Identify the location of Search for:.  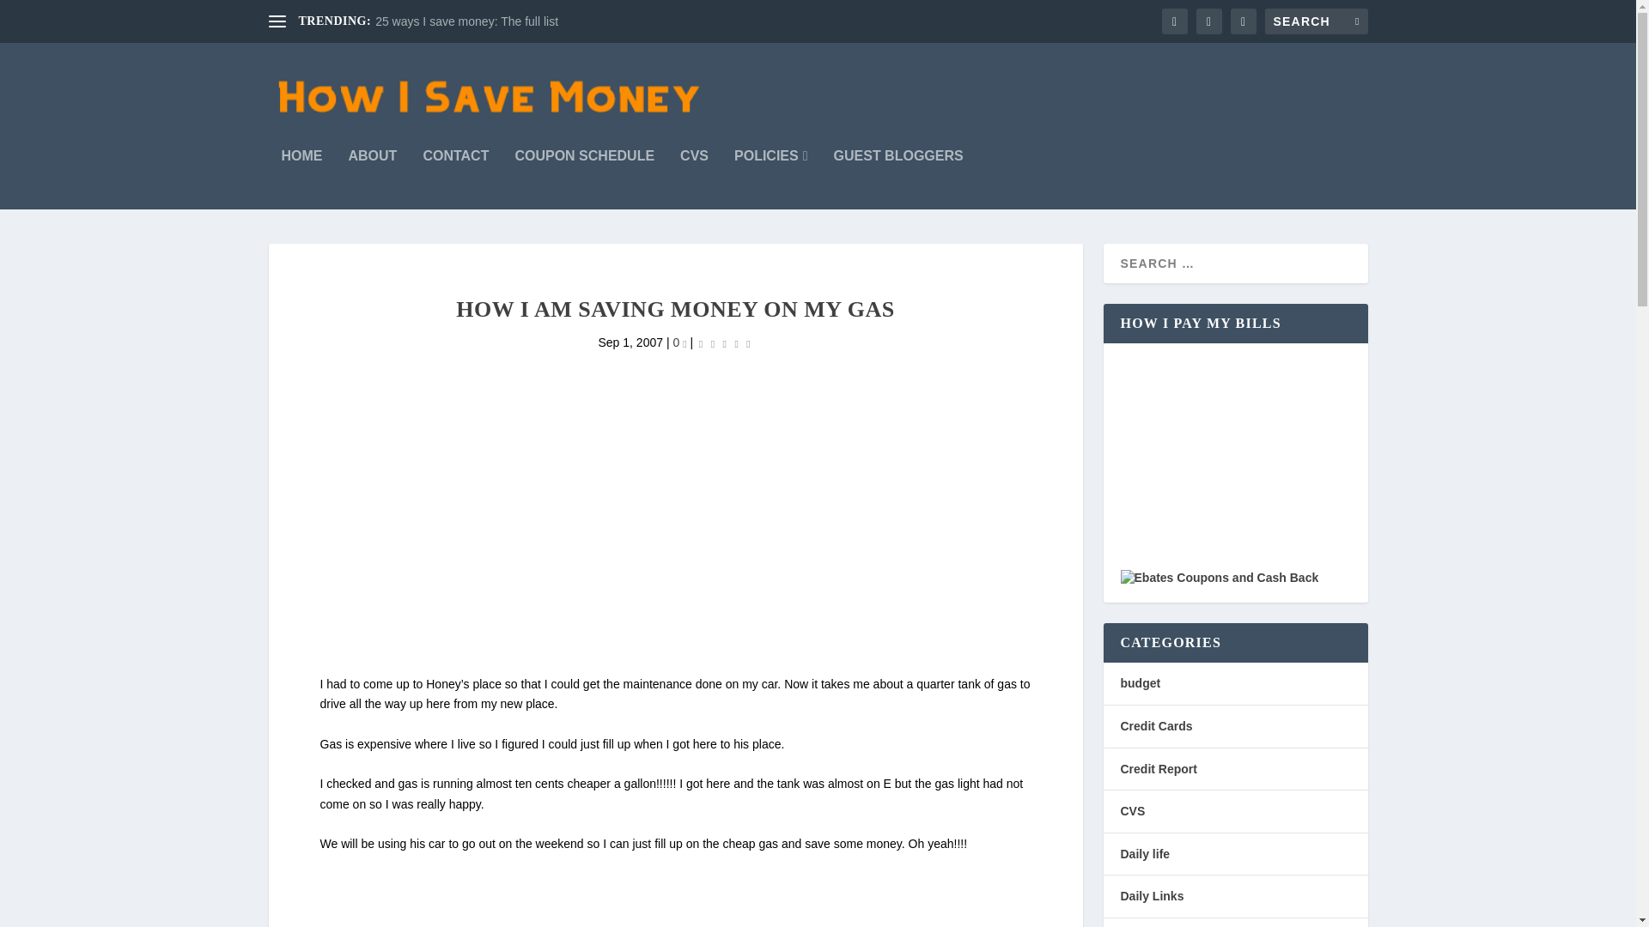
(1316, 21).